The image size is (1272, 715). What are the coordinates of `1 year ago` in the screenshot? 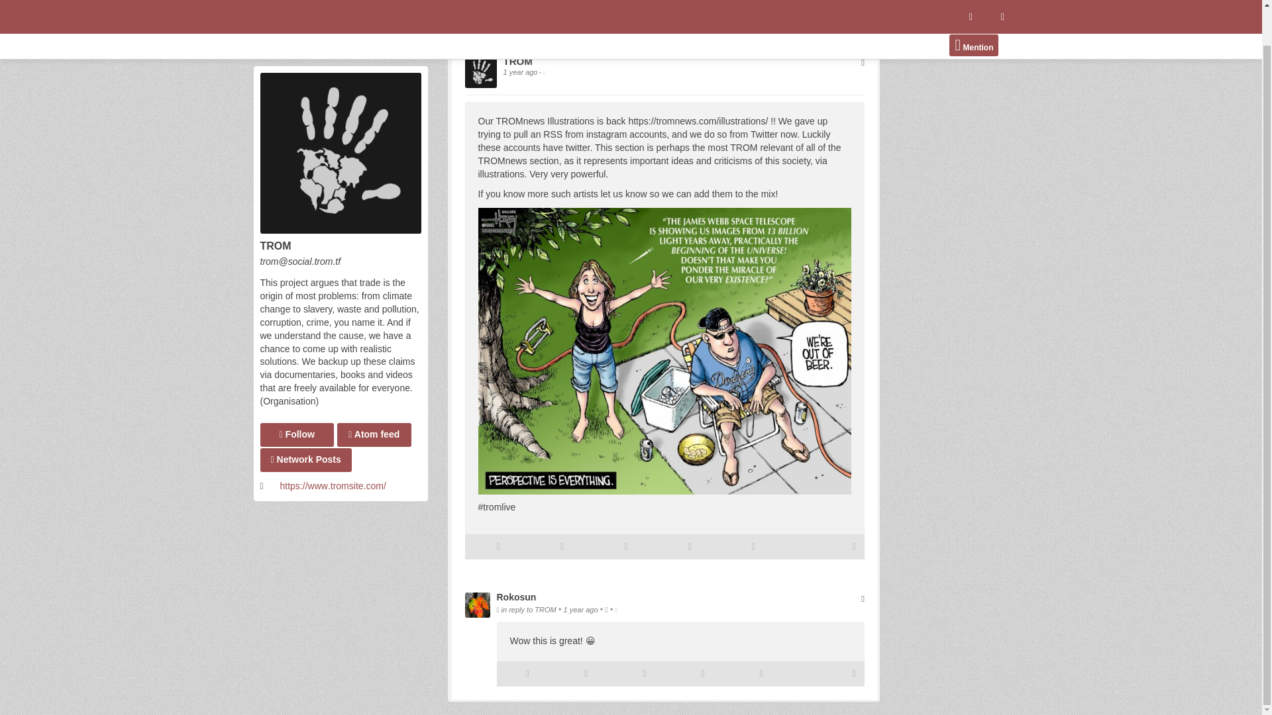 It's located at (521, 71).